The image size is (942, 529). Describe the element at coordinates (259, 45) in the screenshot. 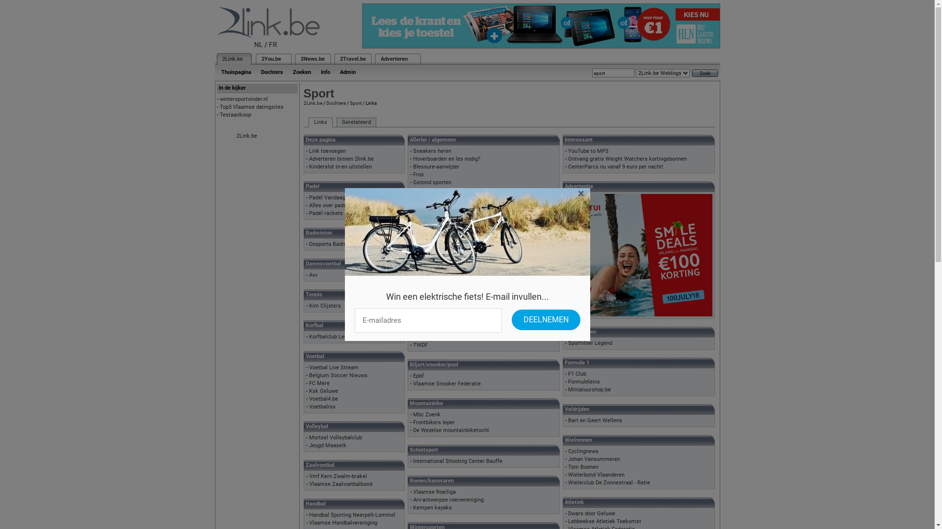

I see `NL` at that location.